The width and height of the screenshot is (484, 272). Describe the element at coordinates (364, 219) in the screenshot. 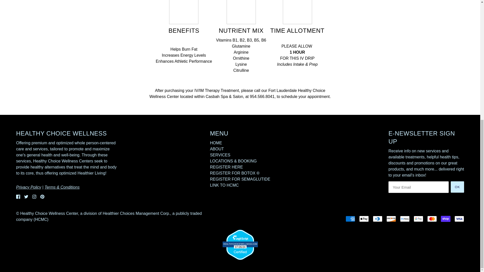

I see `Apple Pay` at that location.